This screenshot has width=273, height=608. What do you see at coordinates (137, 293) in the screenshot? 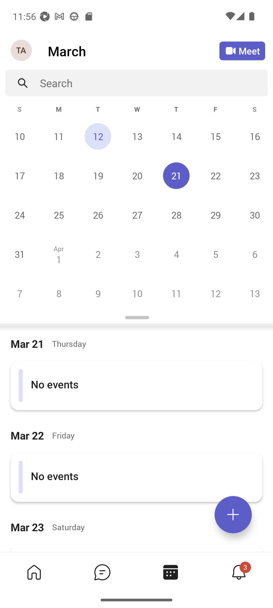
I see `Wednesday, April 10 10` at bounding box center [137, 293].